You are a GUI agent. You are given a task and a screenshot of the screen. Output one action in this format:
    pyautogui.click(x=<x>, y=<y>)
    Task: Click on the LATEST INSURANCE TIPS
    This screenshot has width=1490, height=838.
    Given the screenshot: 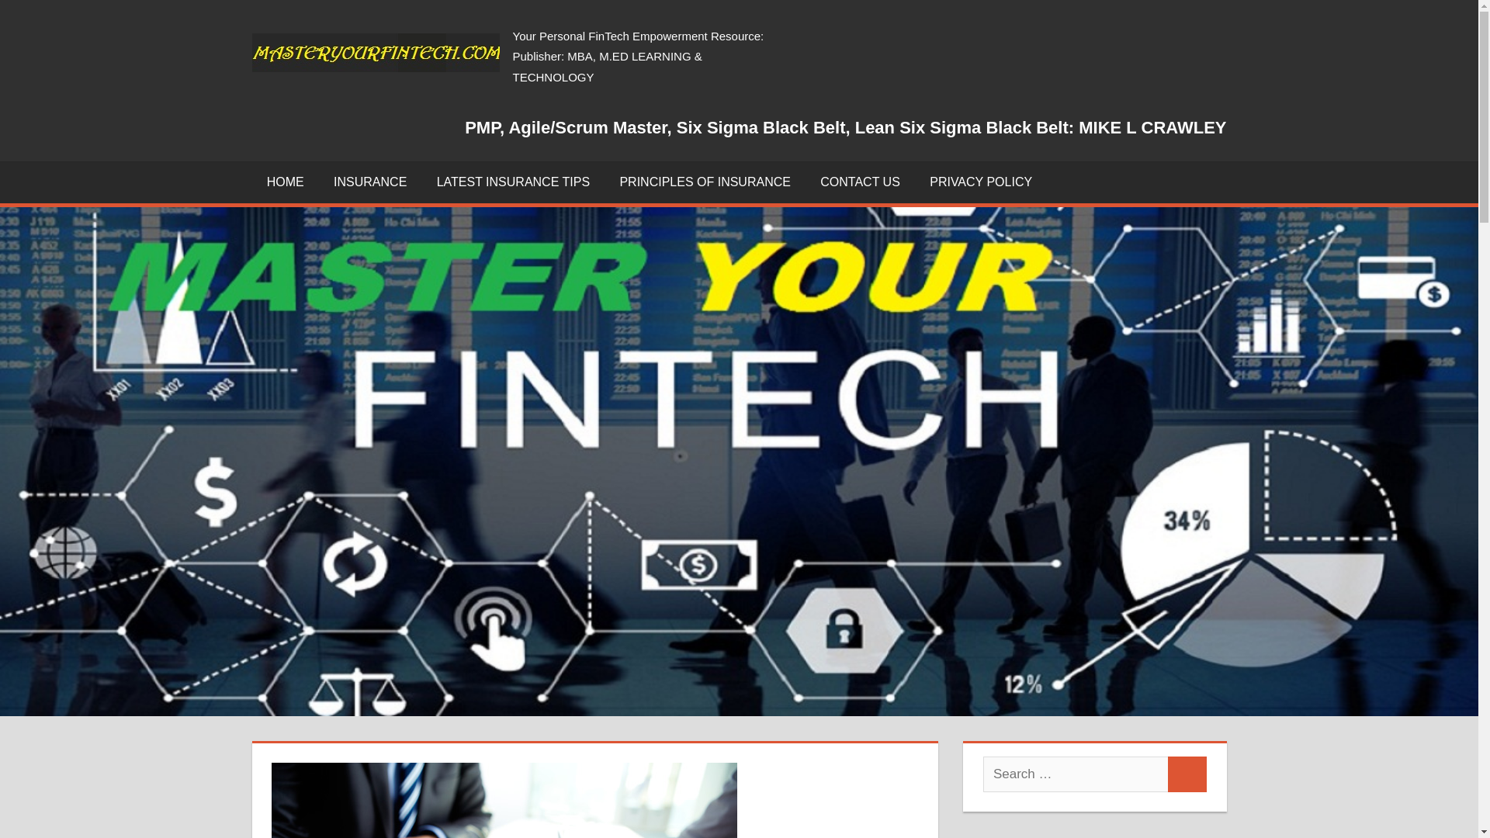 What is the action you would take?
    pyautogui.click(x=513, y=182)
    